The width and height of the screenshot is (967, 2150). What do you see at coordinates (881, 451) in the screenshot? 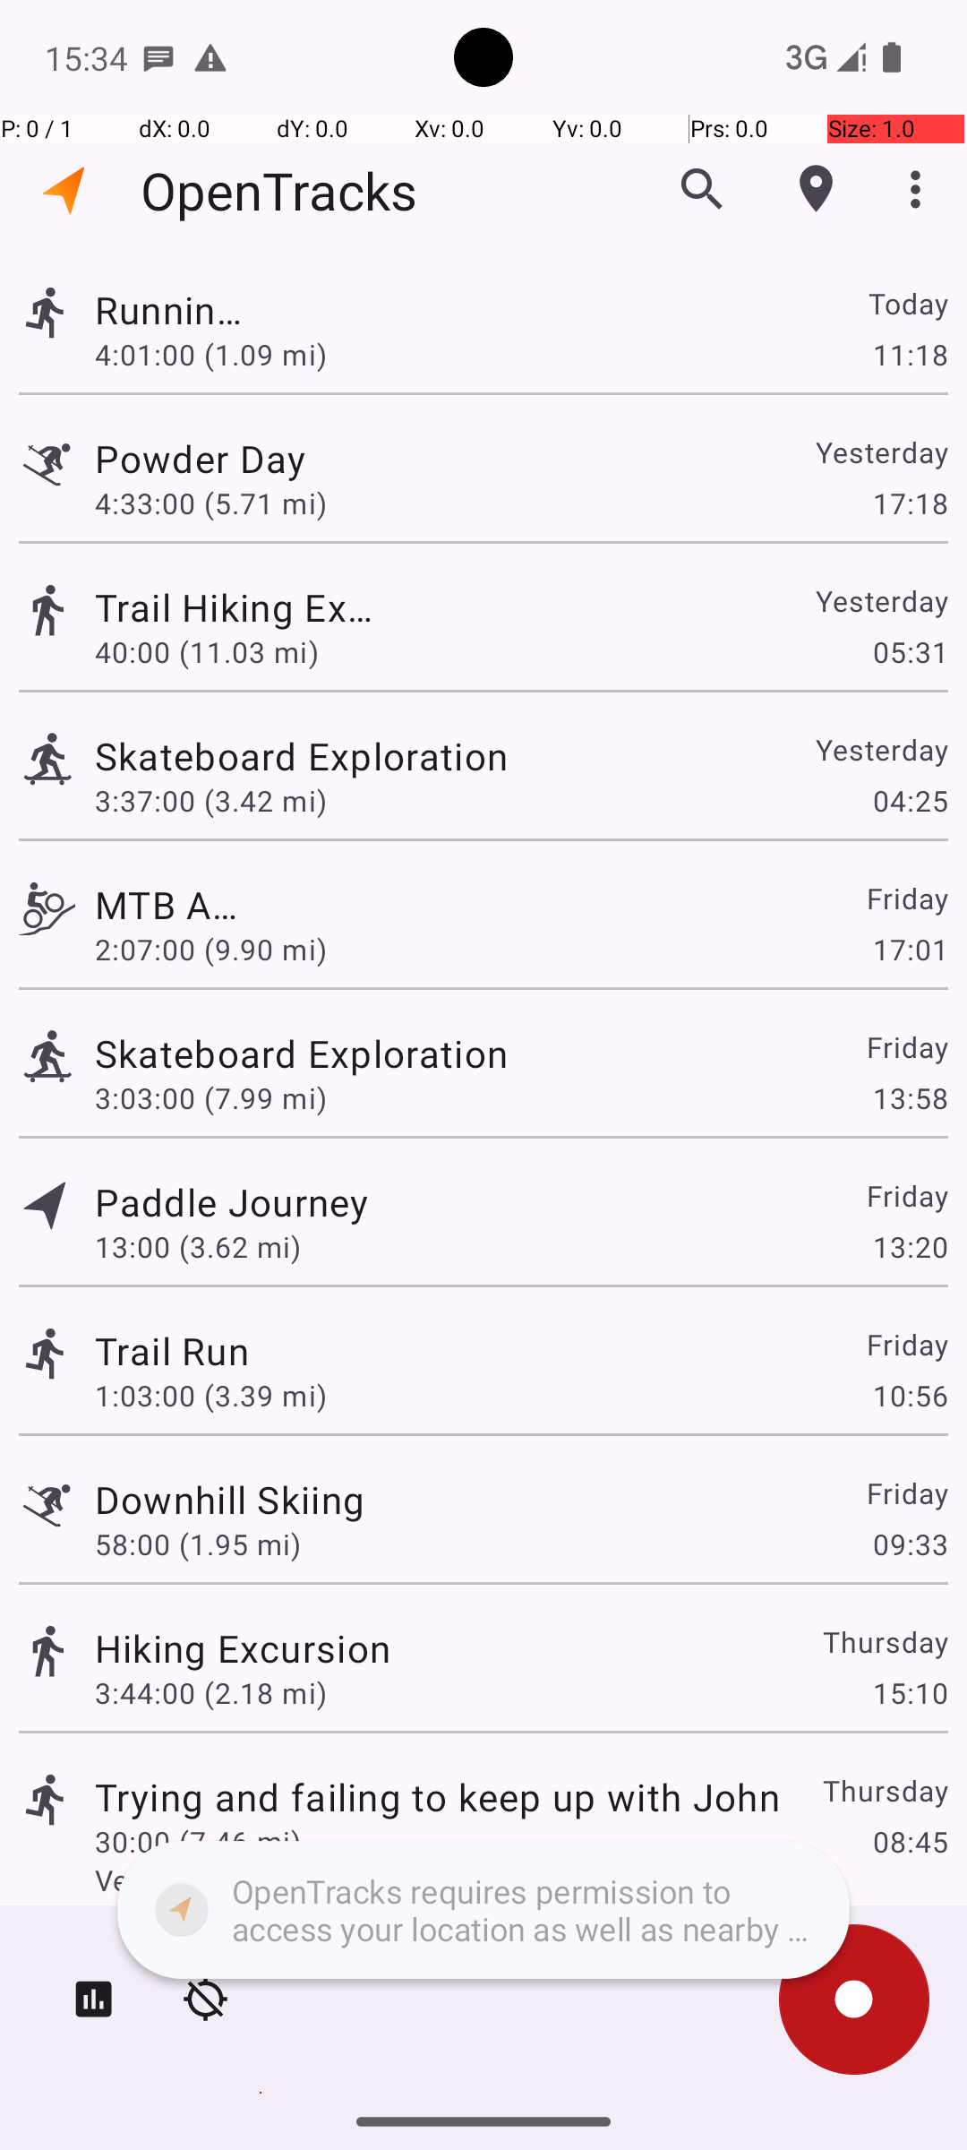
I see `Yesterday` at bounding box center [881, 451].